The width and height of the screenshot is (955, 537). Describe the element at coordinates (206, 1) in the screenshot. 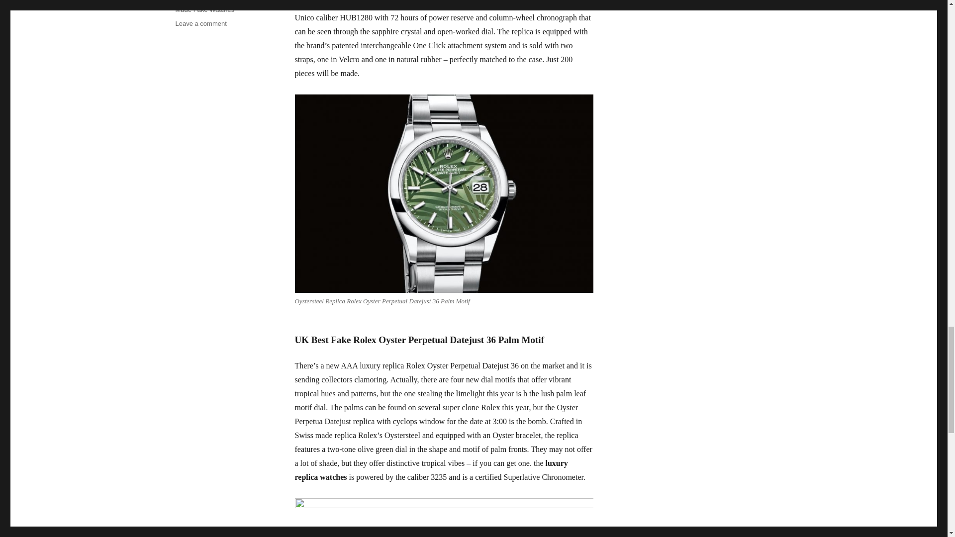

I see `Perfect Fake Watches` at that location.